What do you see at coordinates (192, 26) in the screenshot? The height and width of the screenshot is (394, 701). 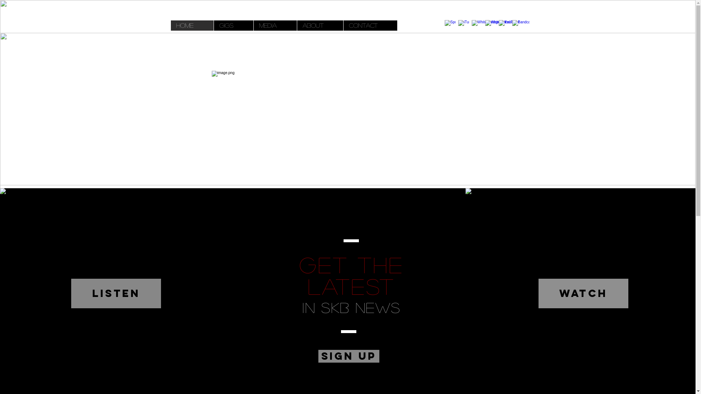 I see `HOME` at bounding box center [192, 26].